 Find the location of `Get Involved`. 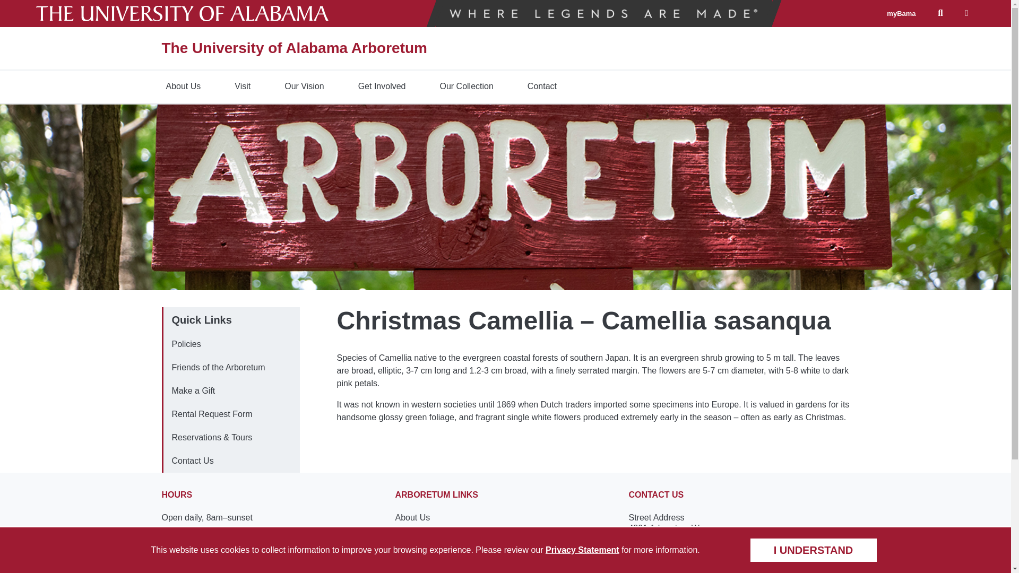

Get Involved is located at coordinates (382, 86).